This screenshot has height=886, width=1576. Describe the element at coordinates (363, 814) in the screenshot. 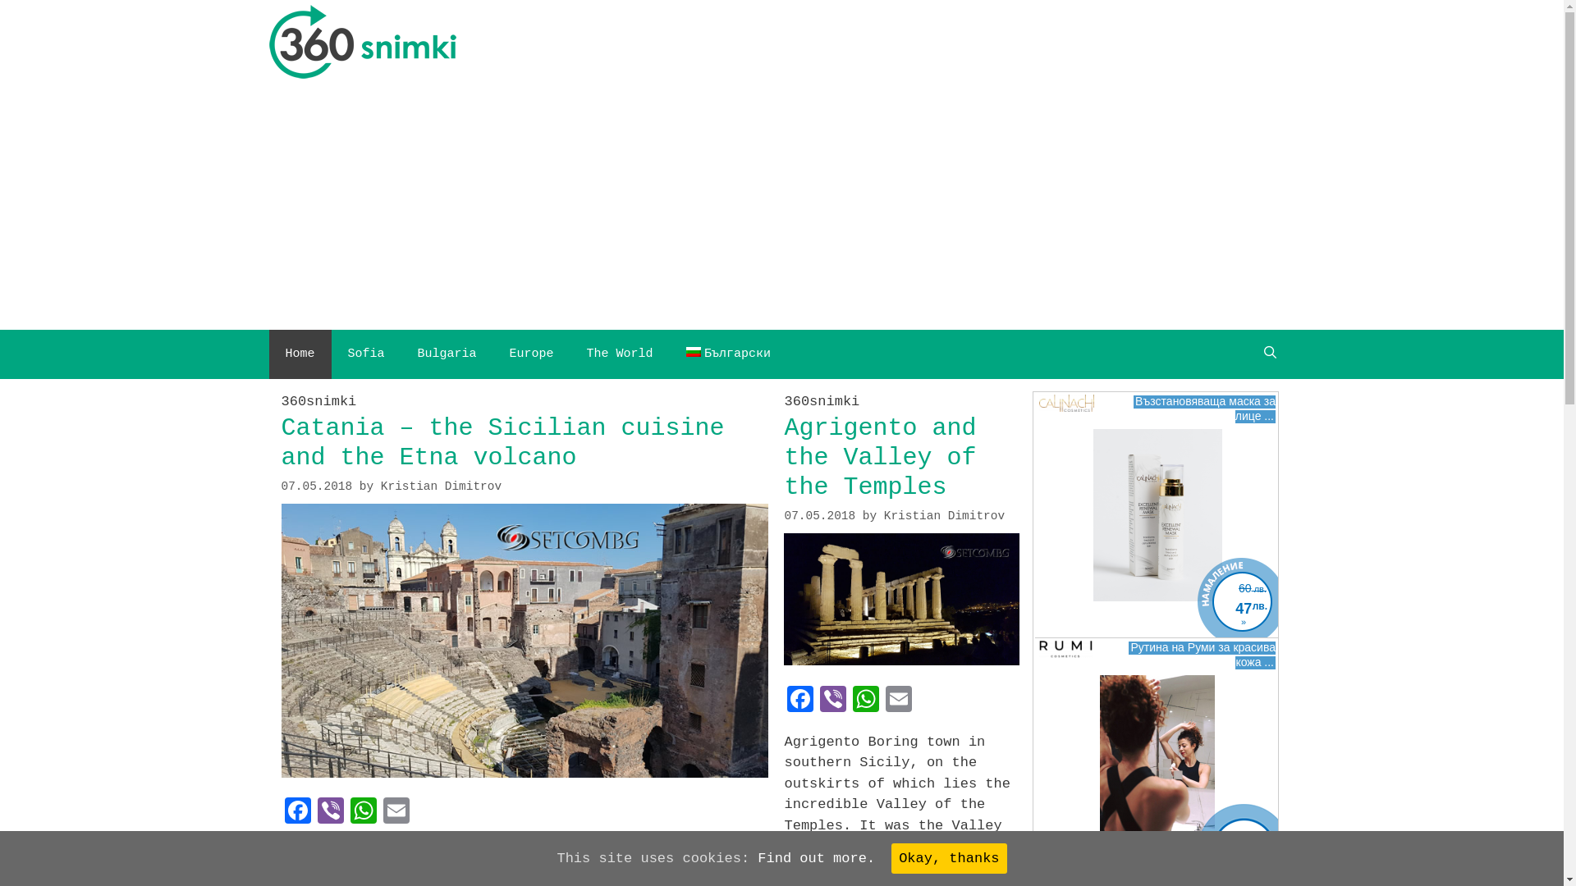

I see `WhatsApp` at that location.